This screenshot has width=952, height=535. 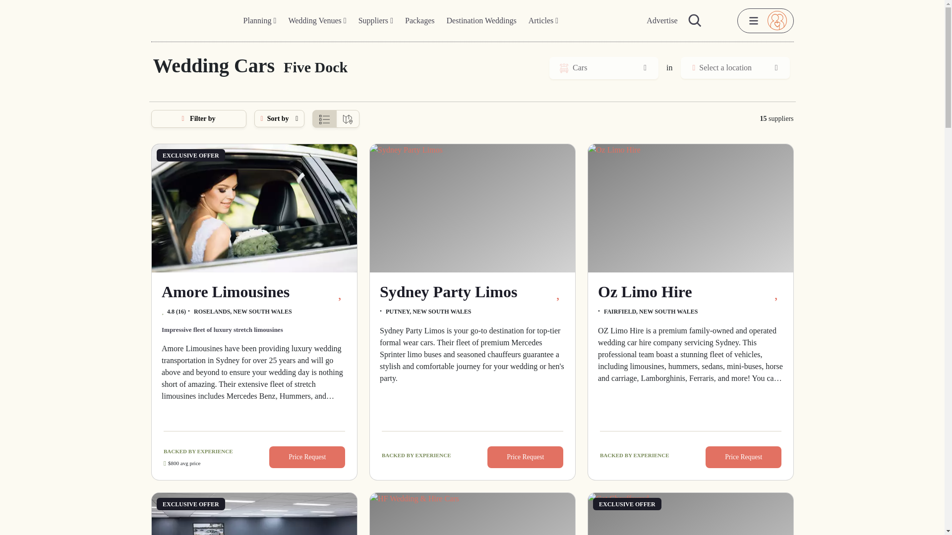 What do you see at coordinates (260, 21) in the screenshot?
I see `Planning` at bounding box center [260, 21].